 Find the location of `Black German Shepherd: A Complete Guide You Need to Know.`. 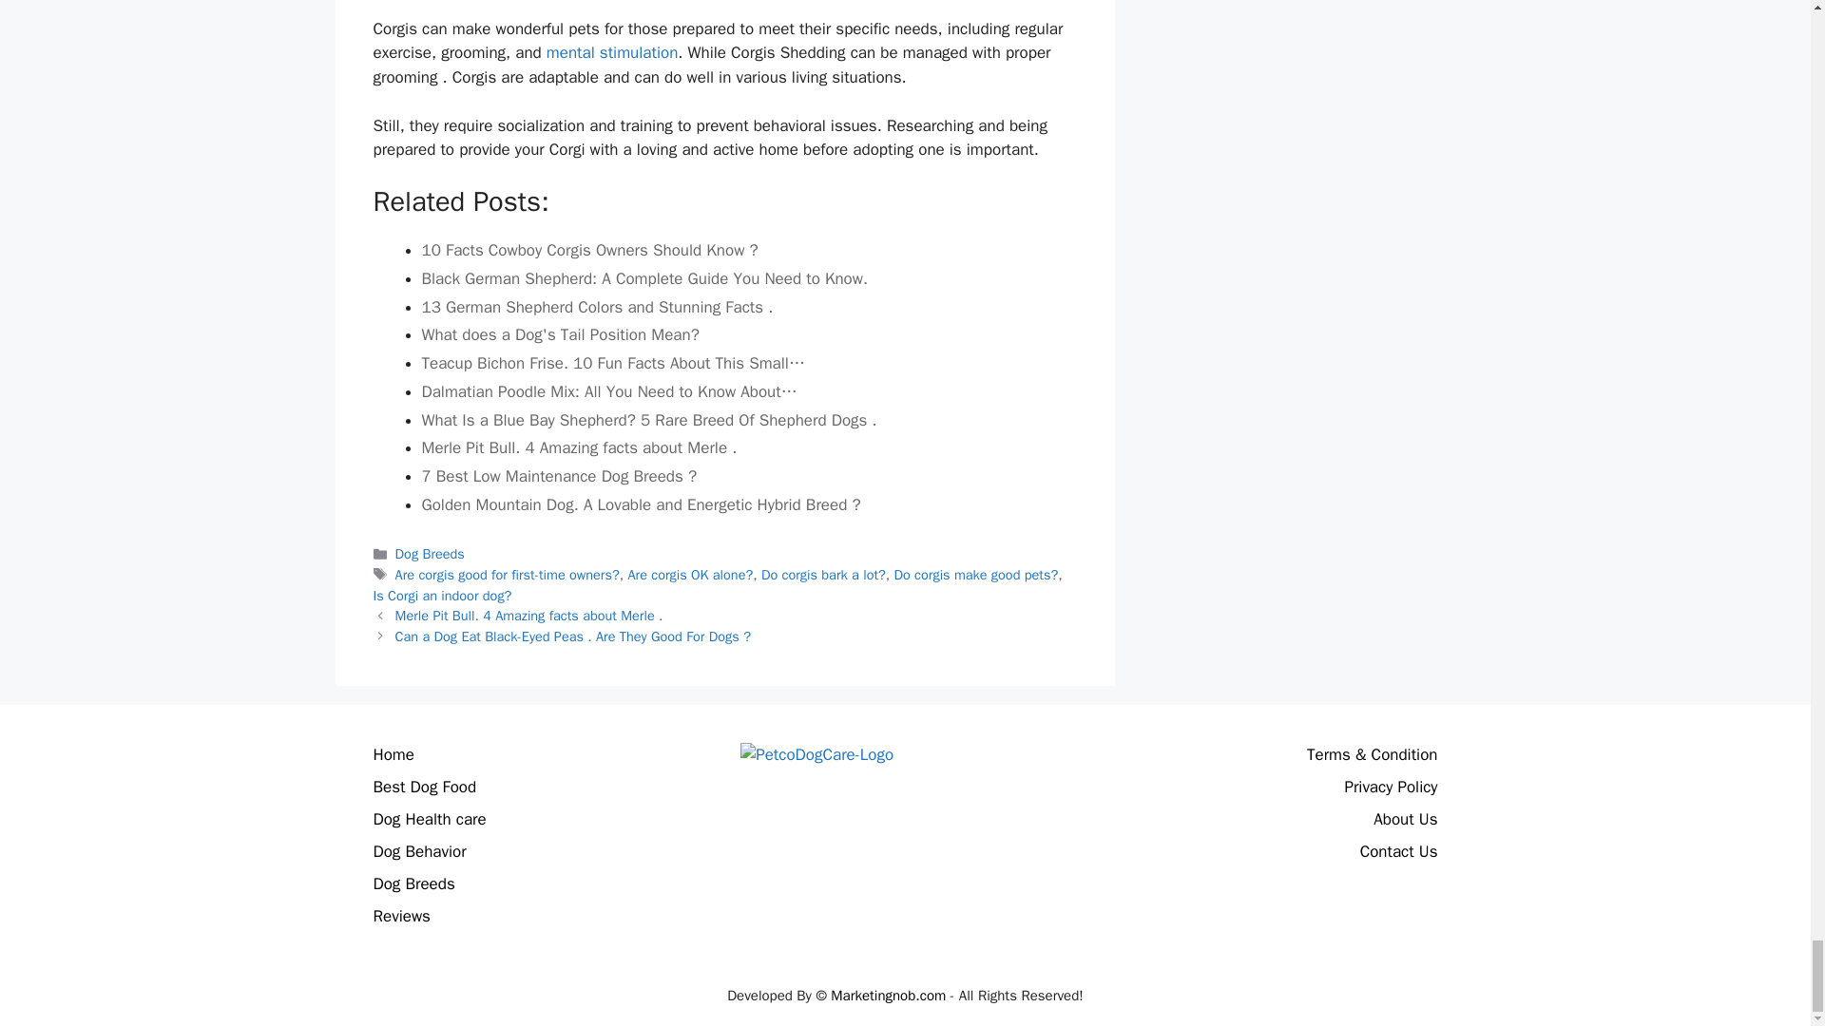

Black German Shepherd: A Complete Guide You Need to Know. is located at coordinates (749, 278).